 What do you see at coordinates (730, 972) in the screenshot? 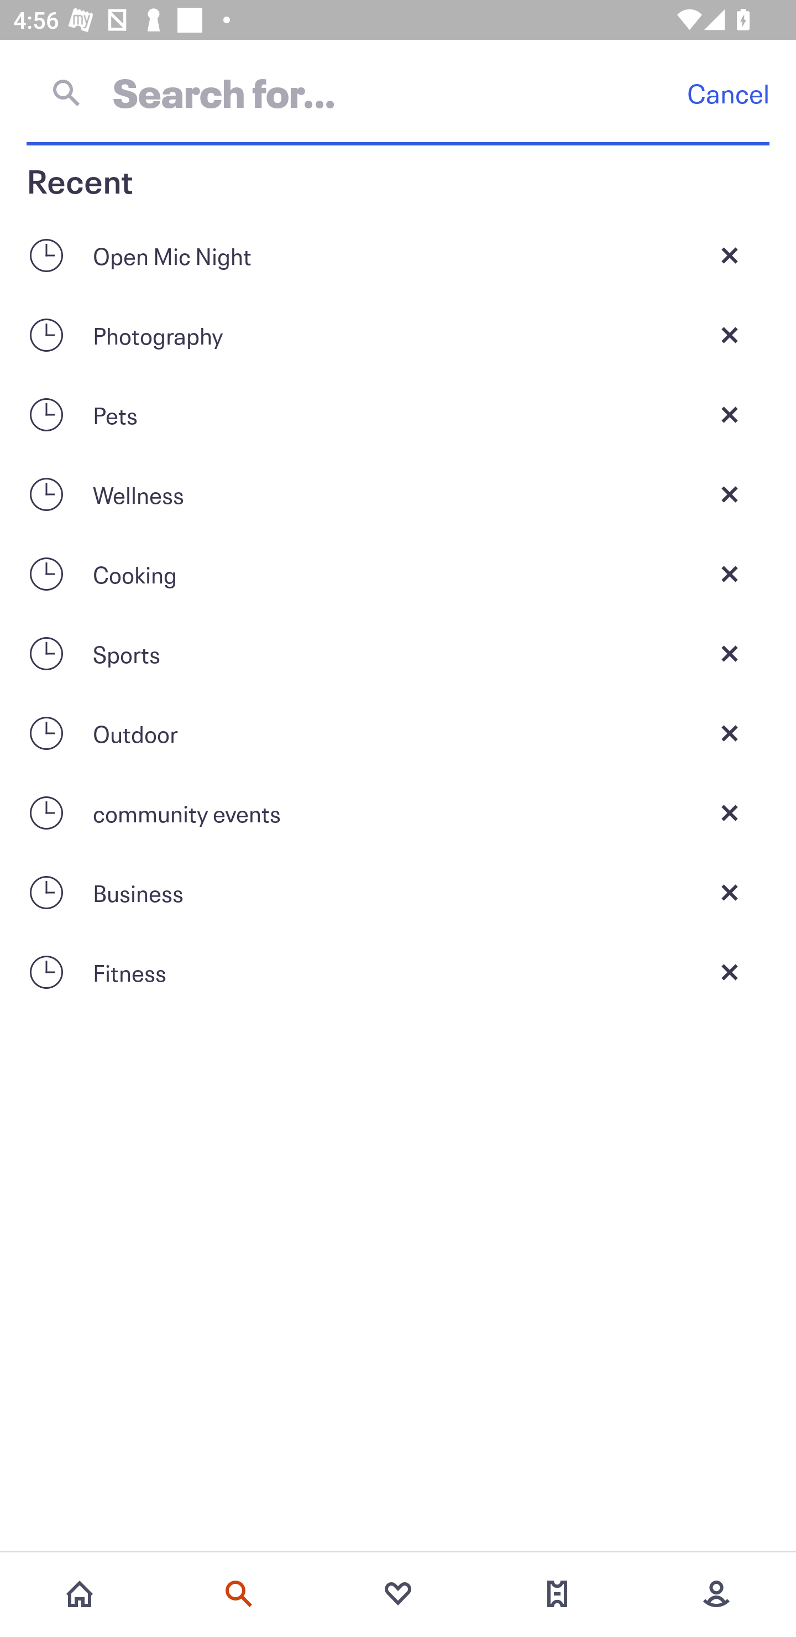
I see `Close current screen` at bounding box center [730, 972].